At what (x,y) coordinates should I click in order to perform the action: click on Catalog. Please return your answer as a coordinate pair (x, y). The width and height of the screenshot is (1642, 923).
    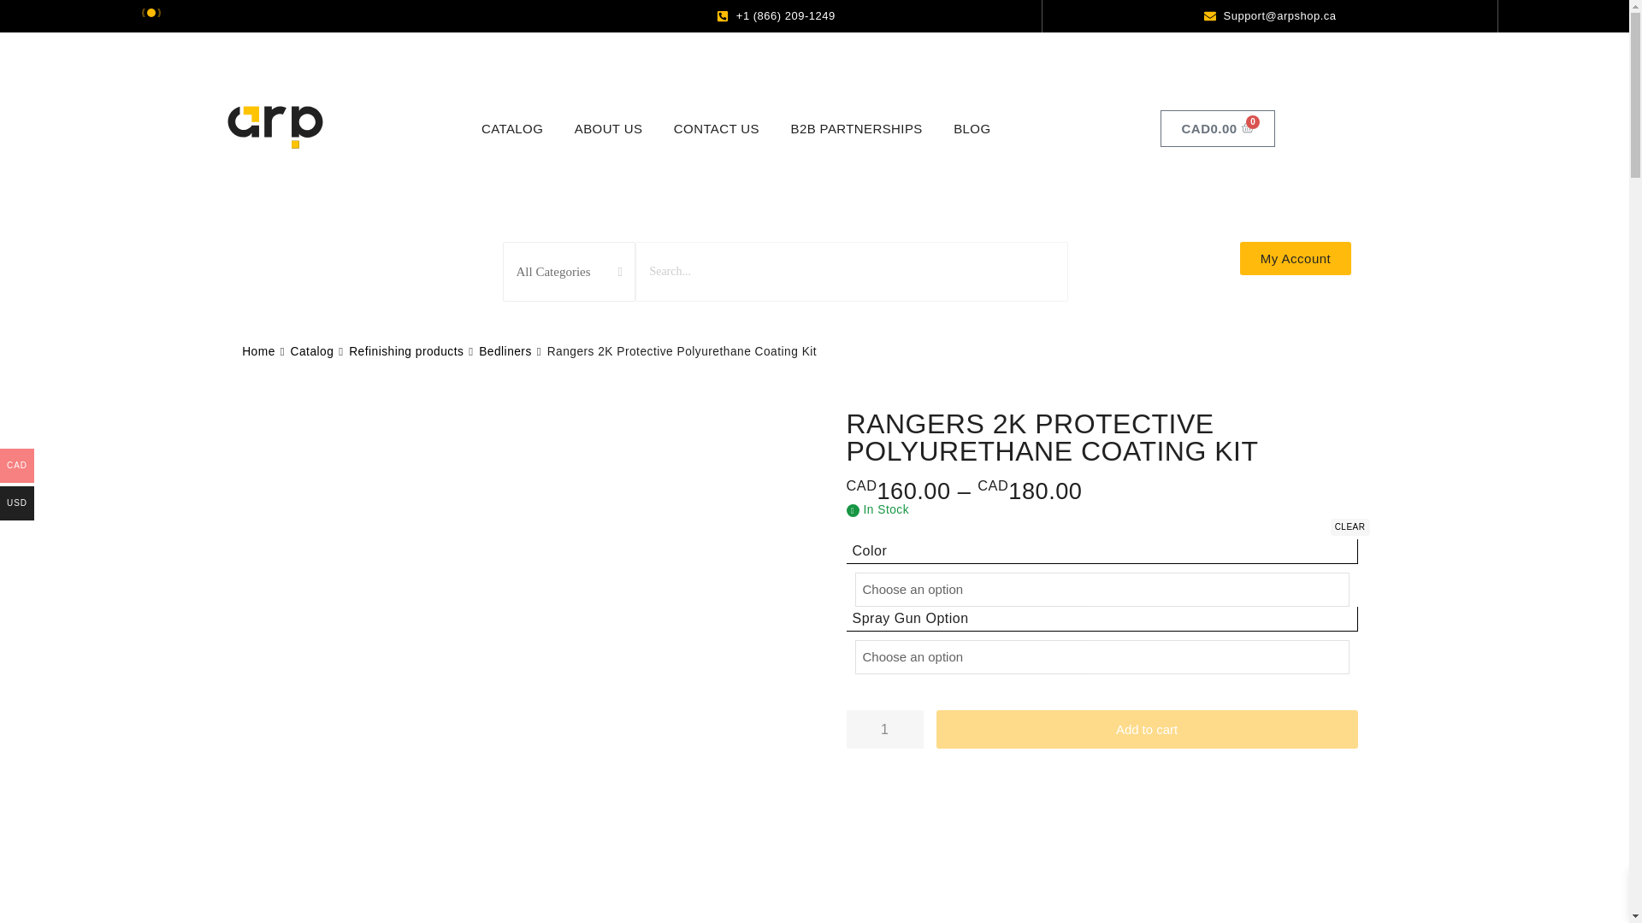
    Looking at the image, I should click on (312, 351).